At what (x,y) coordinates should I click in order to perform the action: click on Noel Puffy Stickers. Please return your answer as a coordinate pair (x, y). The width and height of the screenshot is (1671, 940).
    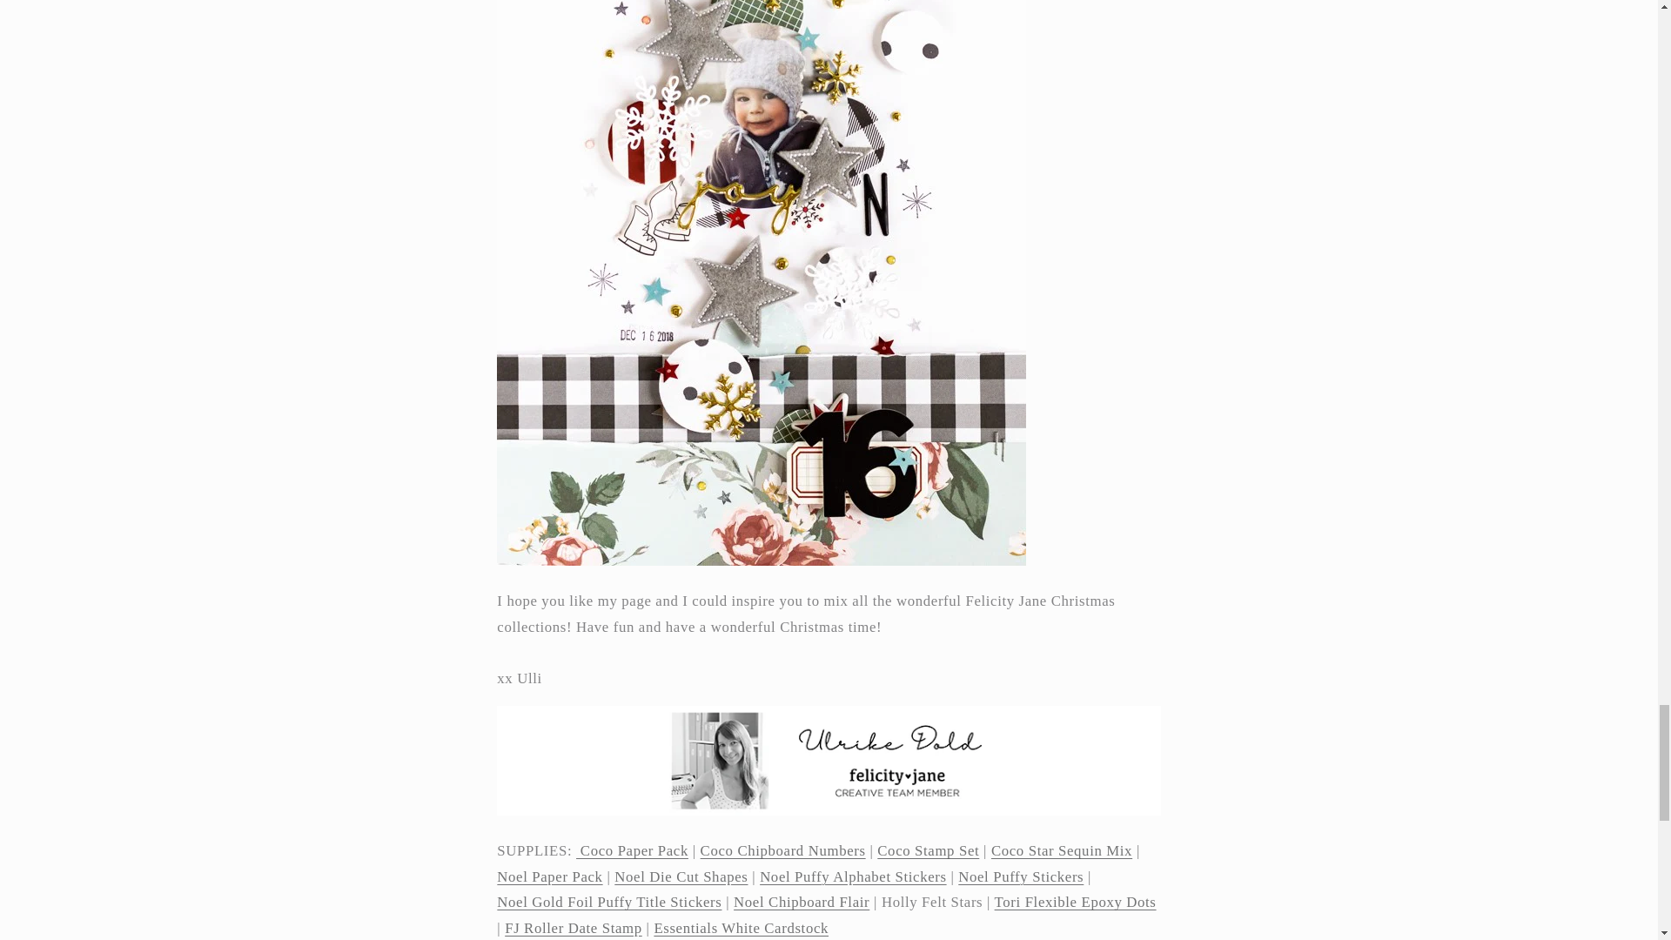
    Looking at the image, I should click on (1020, 876).